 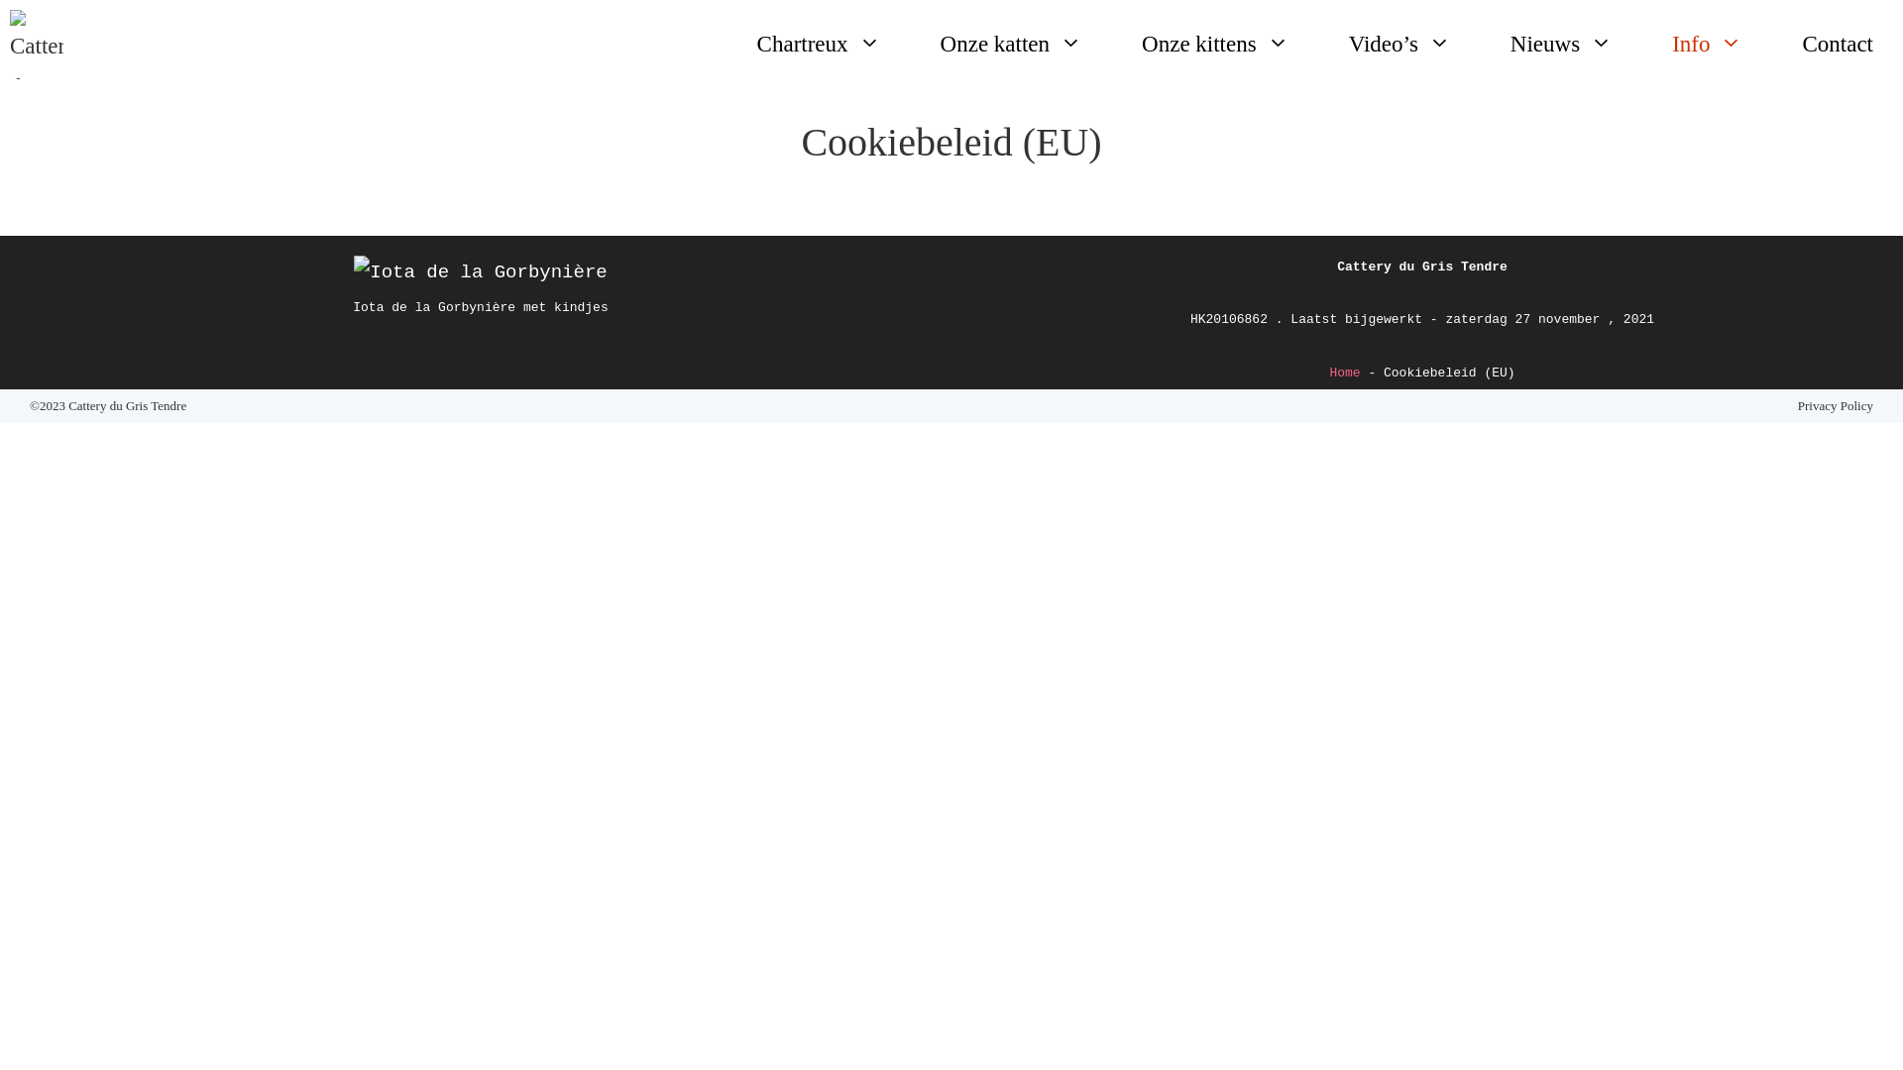 I want to click on Info, so click(x=1707, y=45).